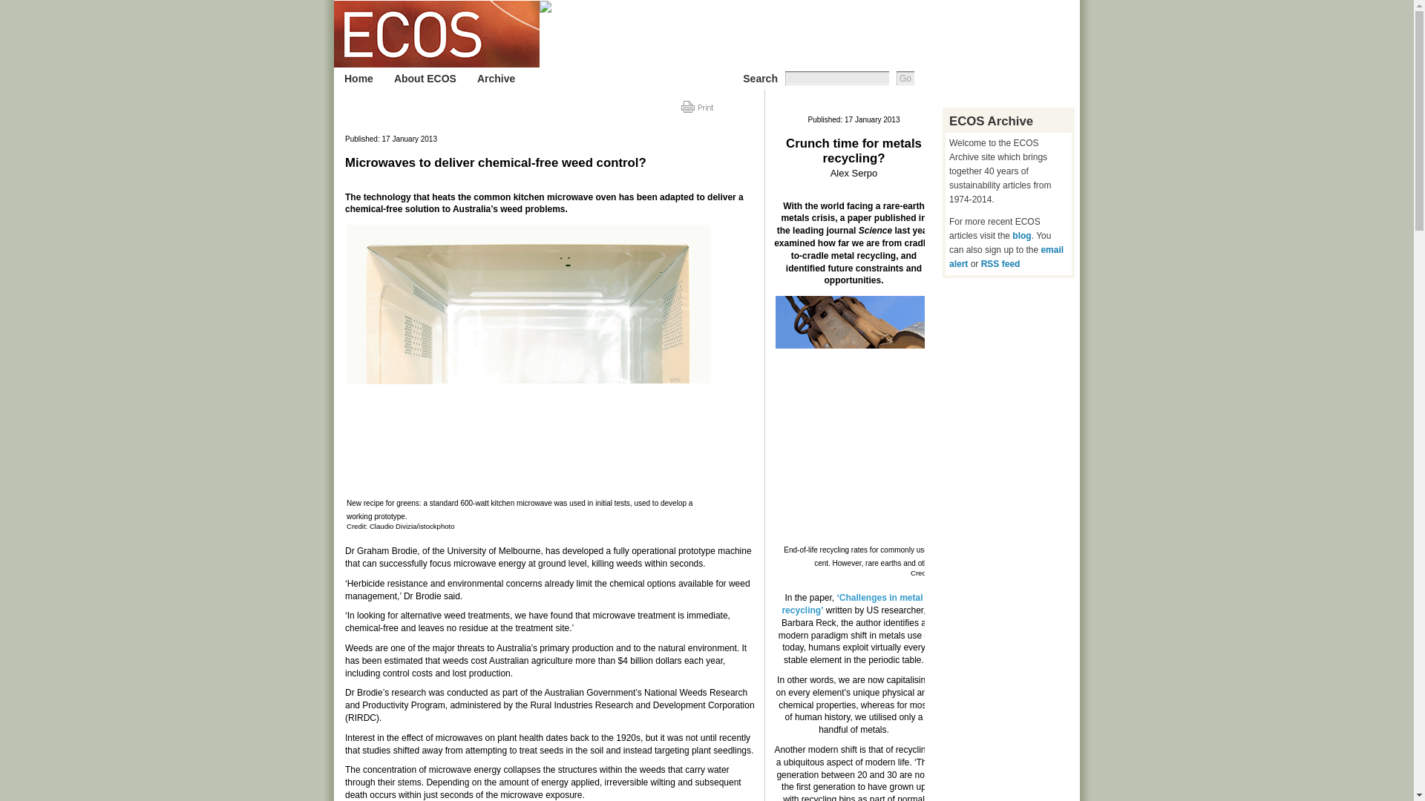 The image size is (1425, 801). What do you see at coordinates (905, 78) in the screenshot?
I see `Go` at bounding box center [905, 78].